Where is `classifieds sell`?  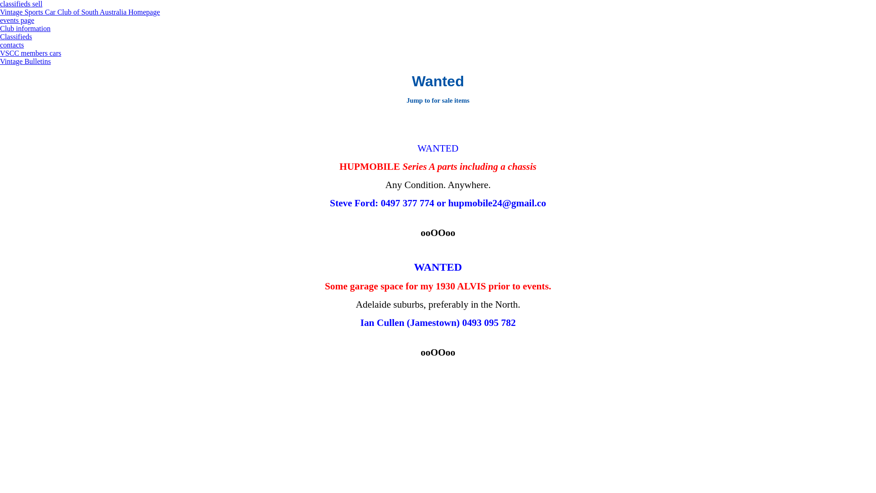
classifieds sell is located at coordinates (21, 4).